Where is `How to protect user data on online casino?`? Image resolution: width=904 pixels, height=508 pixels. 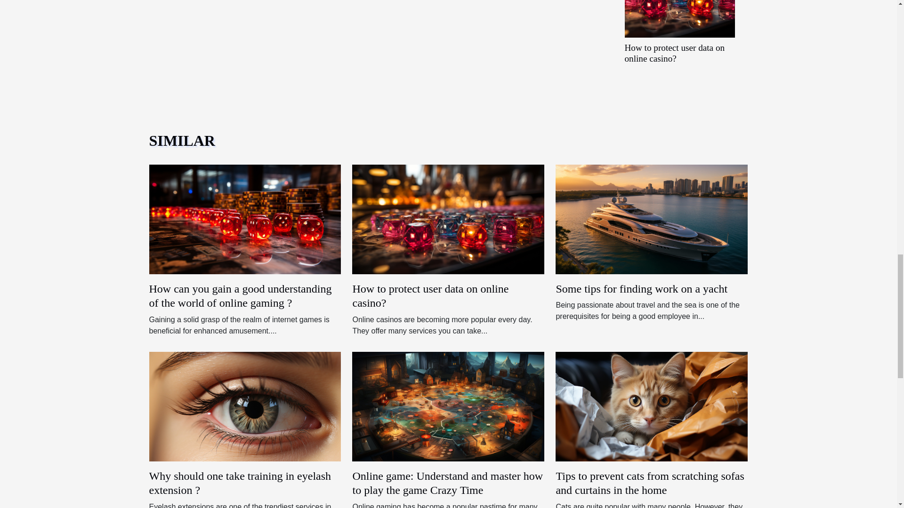 How to protect user data on online casino? is located at coordinates (430, 295).